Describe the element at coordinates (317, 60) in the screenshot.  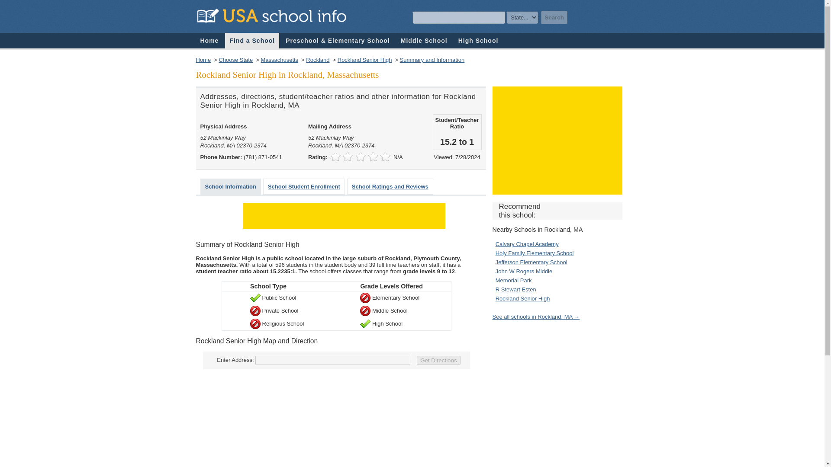
I see `Rockland` at that location.